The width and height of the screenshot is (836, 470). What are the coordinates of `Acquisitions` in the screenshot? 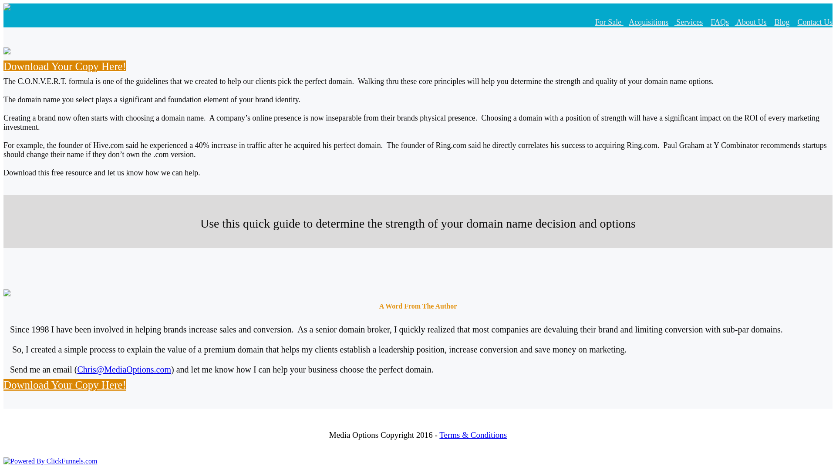 It's located at (648, 22).